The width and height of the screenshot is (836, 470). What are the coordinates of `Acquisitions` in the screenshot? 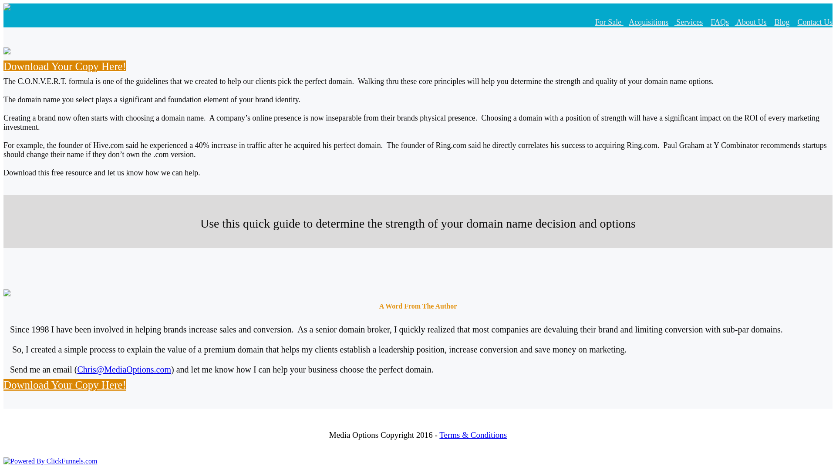 It's located at (648, 22).